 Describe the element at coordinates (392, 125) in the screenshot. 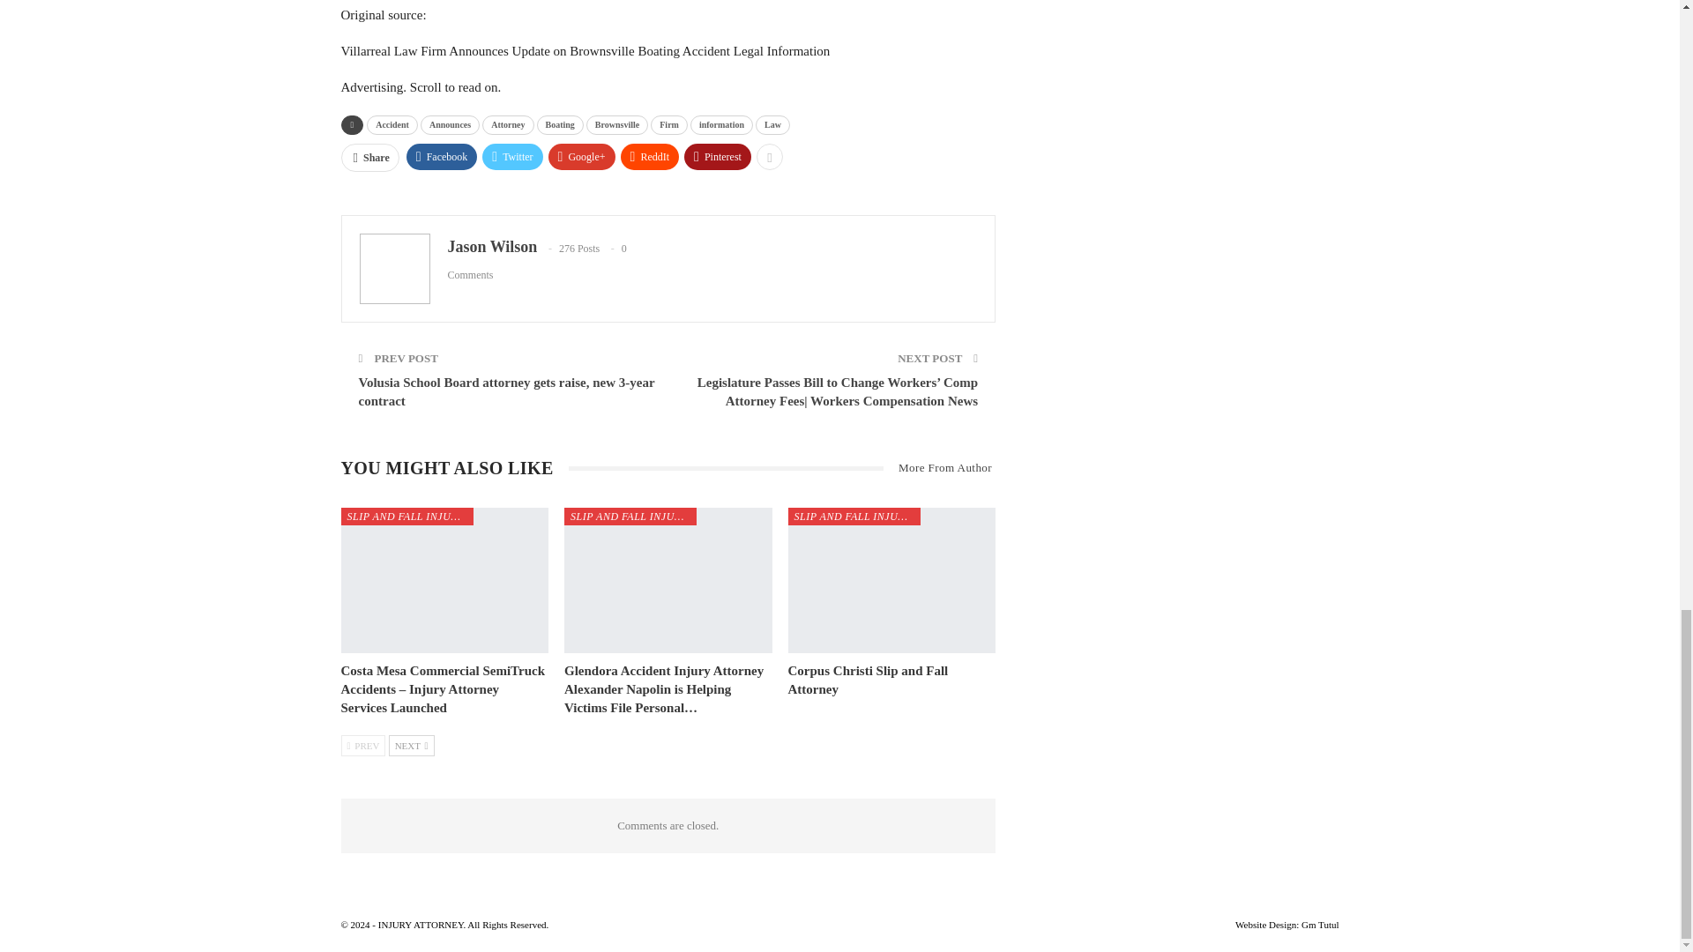

I see `Accident` at that location.